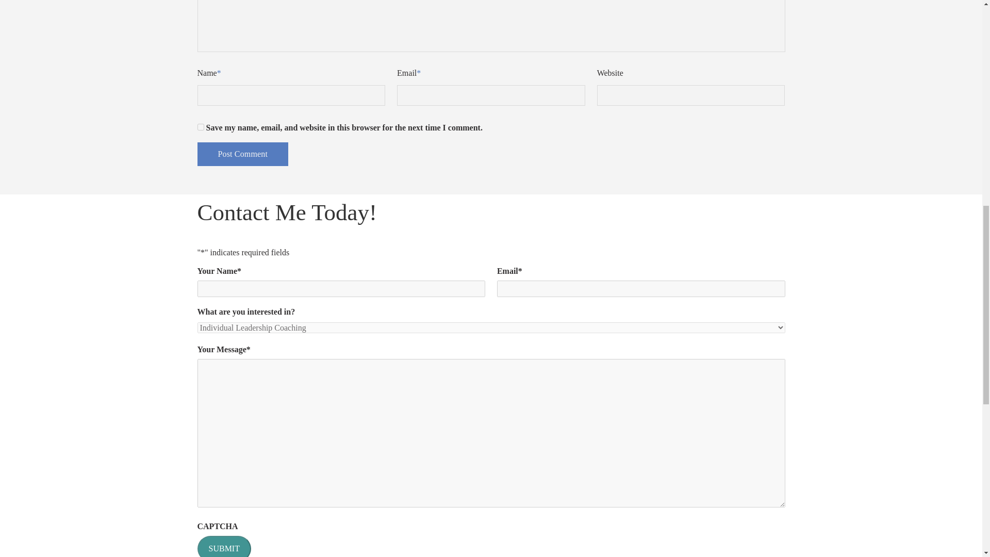  What do you see at coordinates (200, 127) in the screenshot?
I see `yes` at bounding box center [200, 127].